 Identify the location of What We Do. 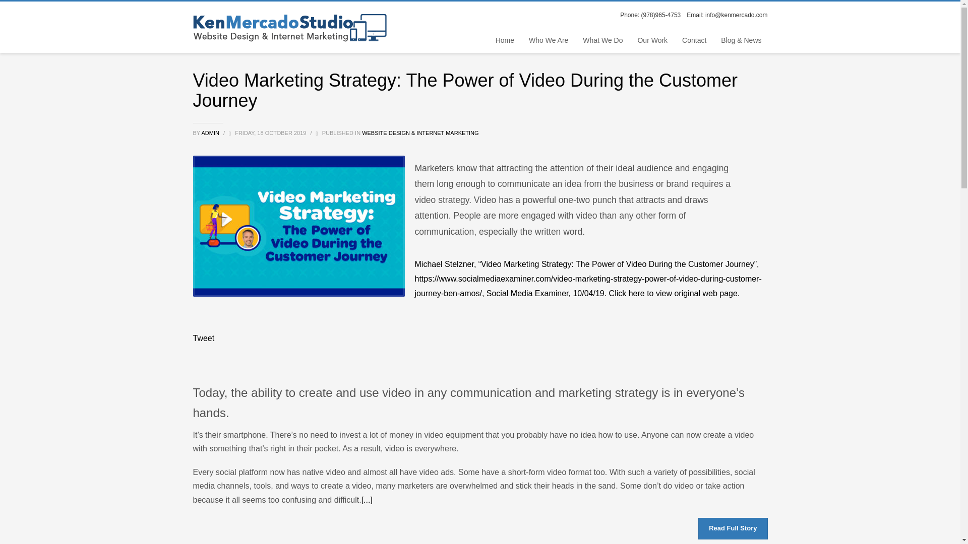
(602, 40).